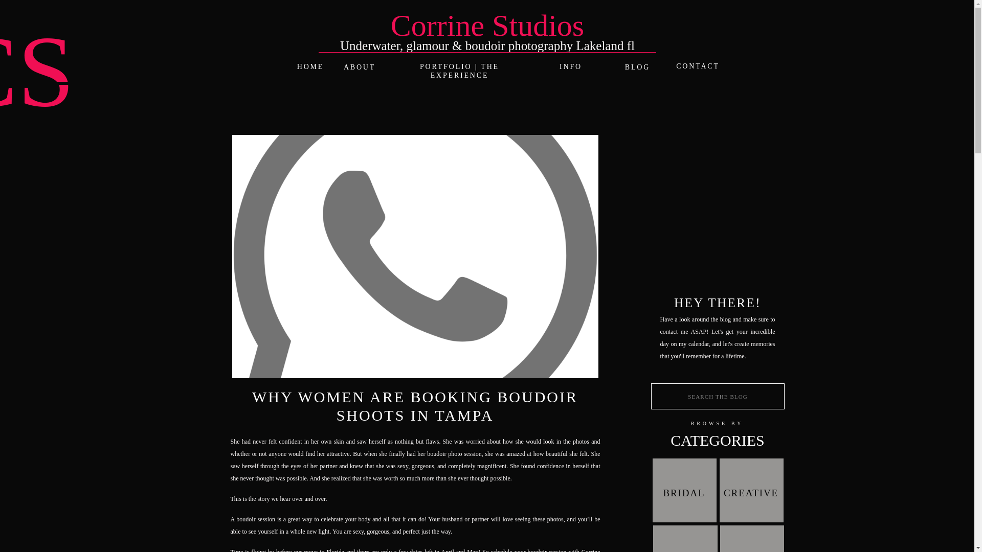  I want to click on ADVICE, so click(752, 551).